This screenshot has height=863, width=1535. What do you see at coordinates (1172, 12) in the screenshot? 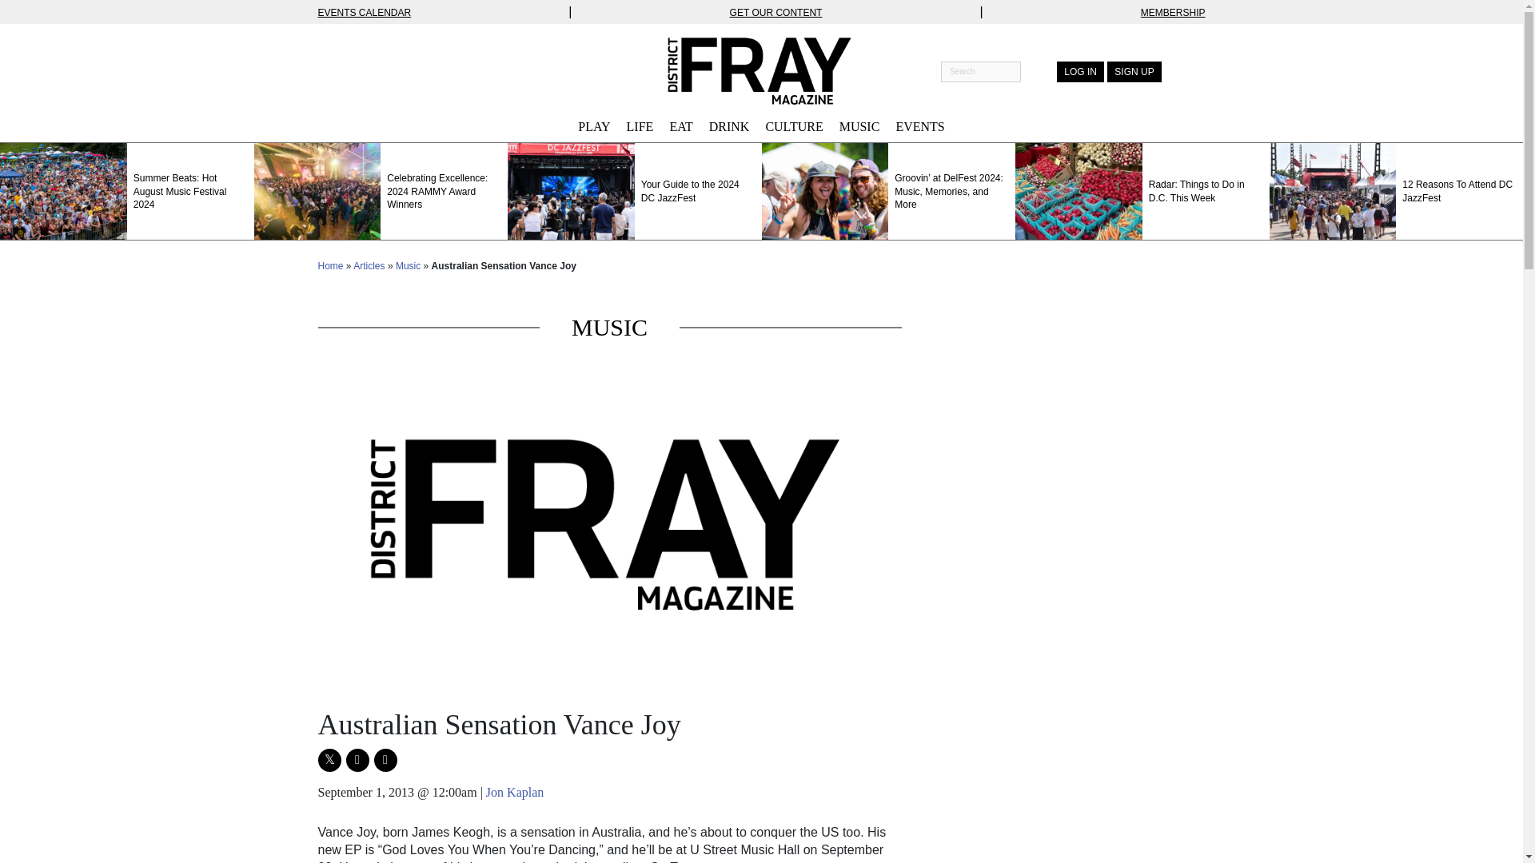
I see `MEMBERSHIP` at bounding box center [1172, 12].